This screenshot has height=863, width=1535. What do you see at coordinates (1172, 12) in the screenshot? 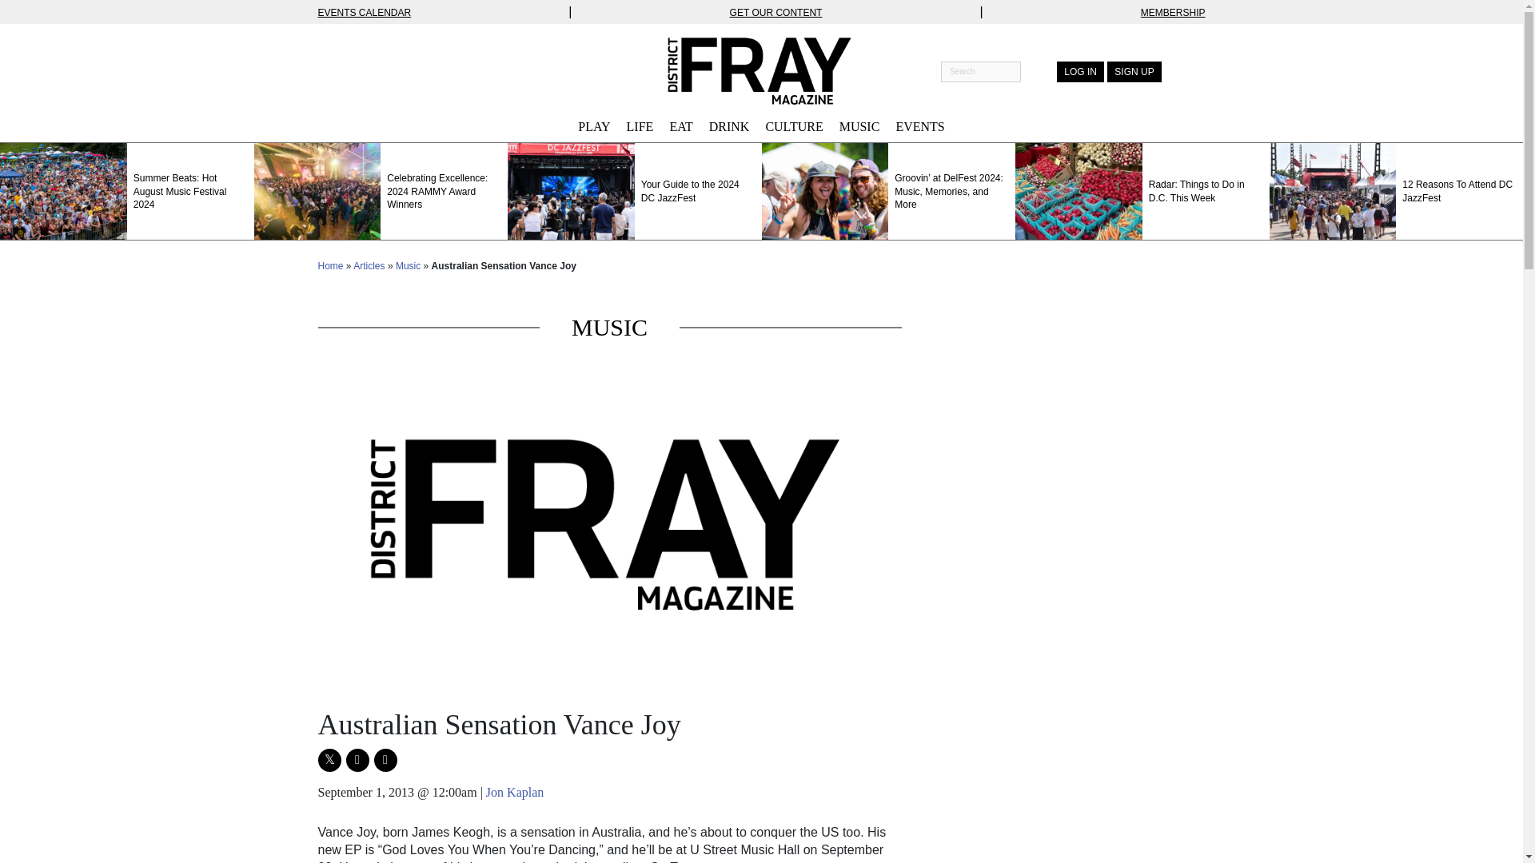
I see `MEMBERSHIP` at bounding box center [1172, 12].